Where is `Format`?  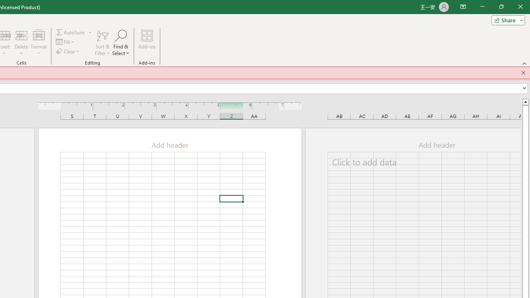 Format is located at coordinates (39, 42).